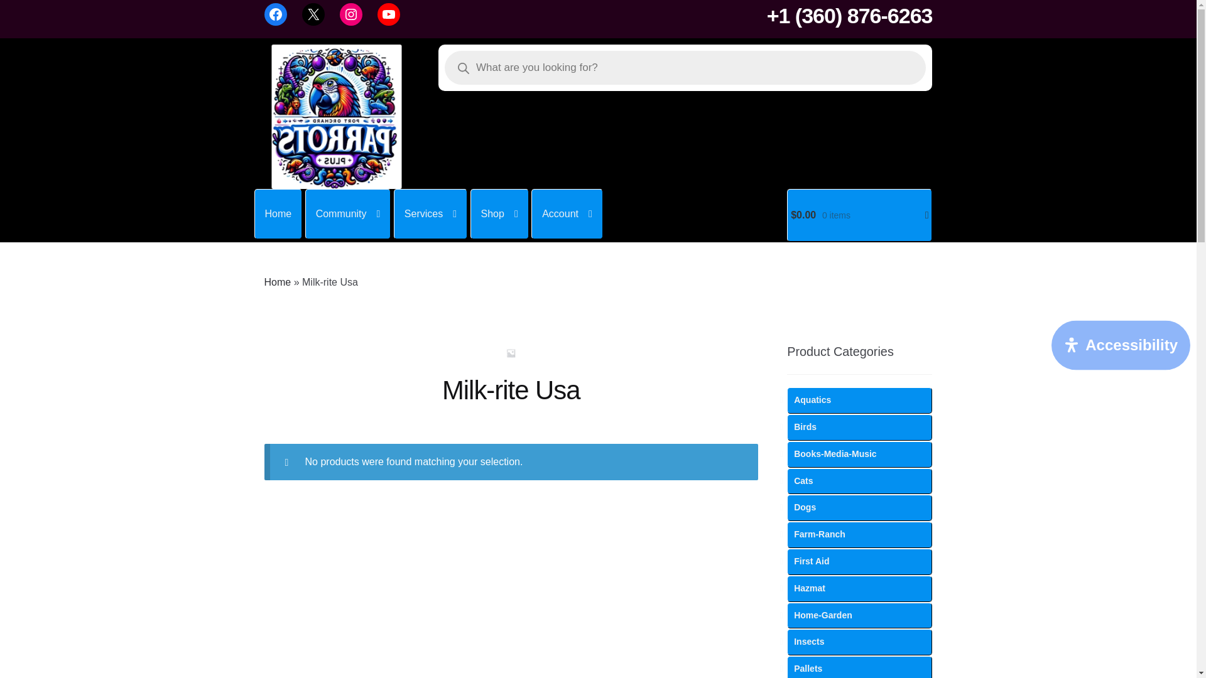  Describe the element at coordinates (567, 214) in the screenshot. I see `Account` at that location.